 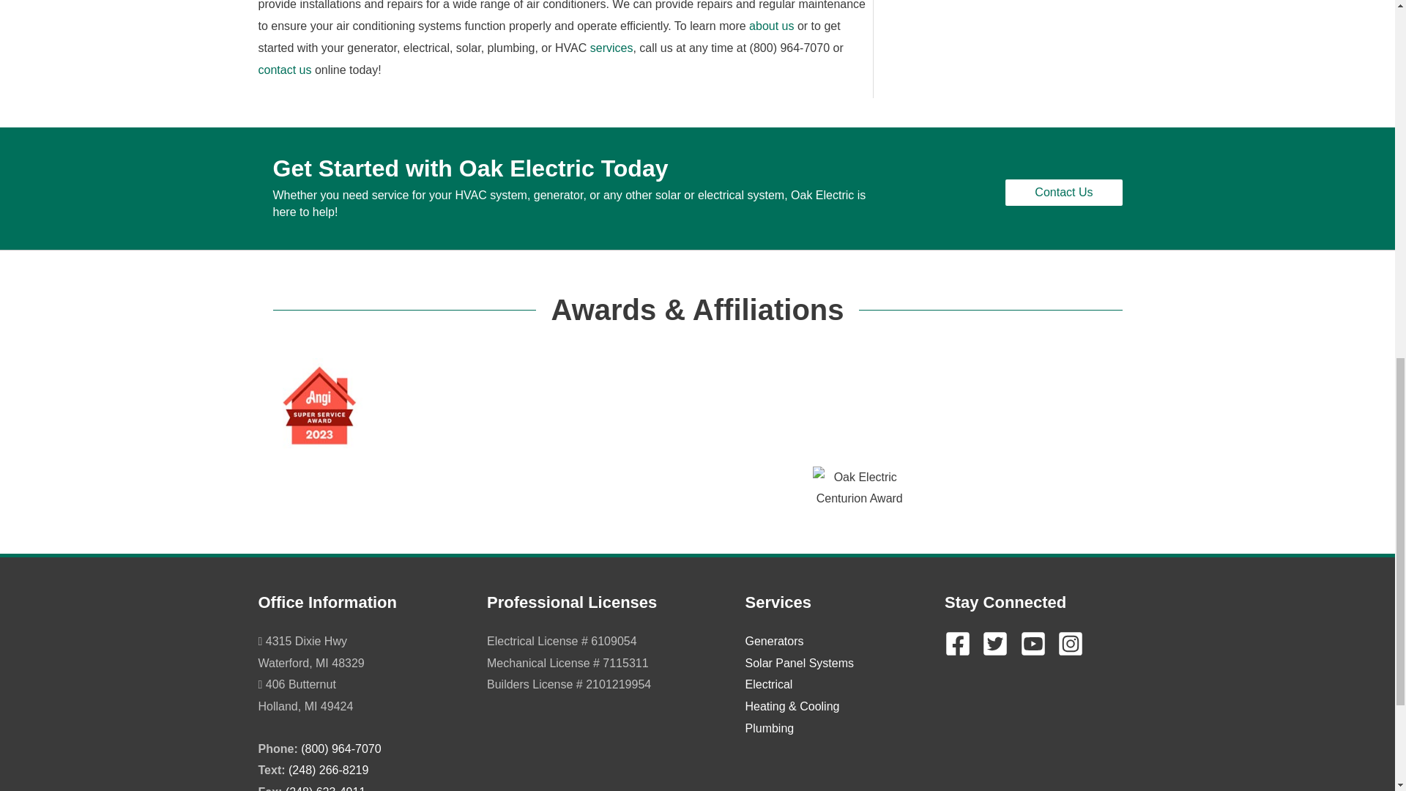 I want to click on angi-2023, so click(x=319, y=404).